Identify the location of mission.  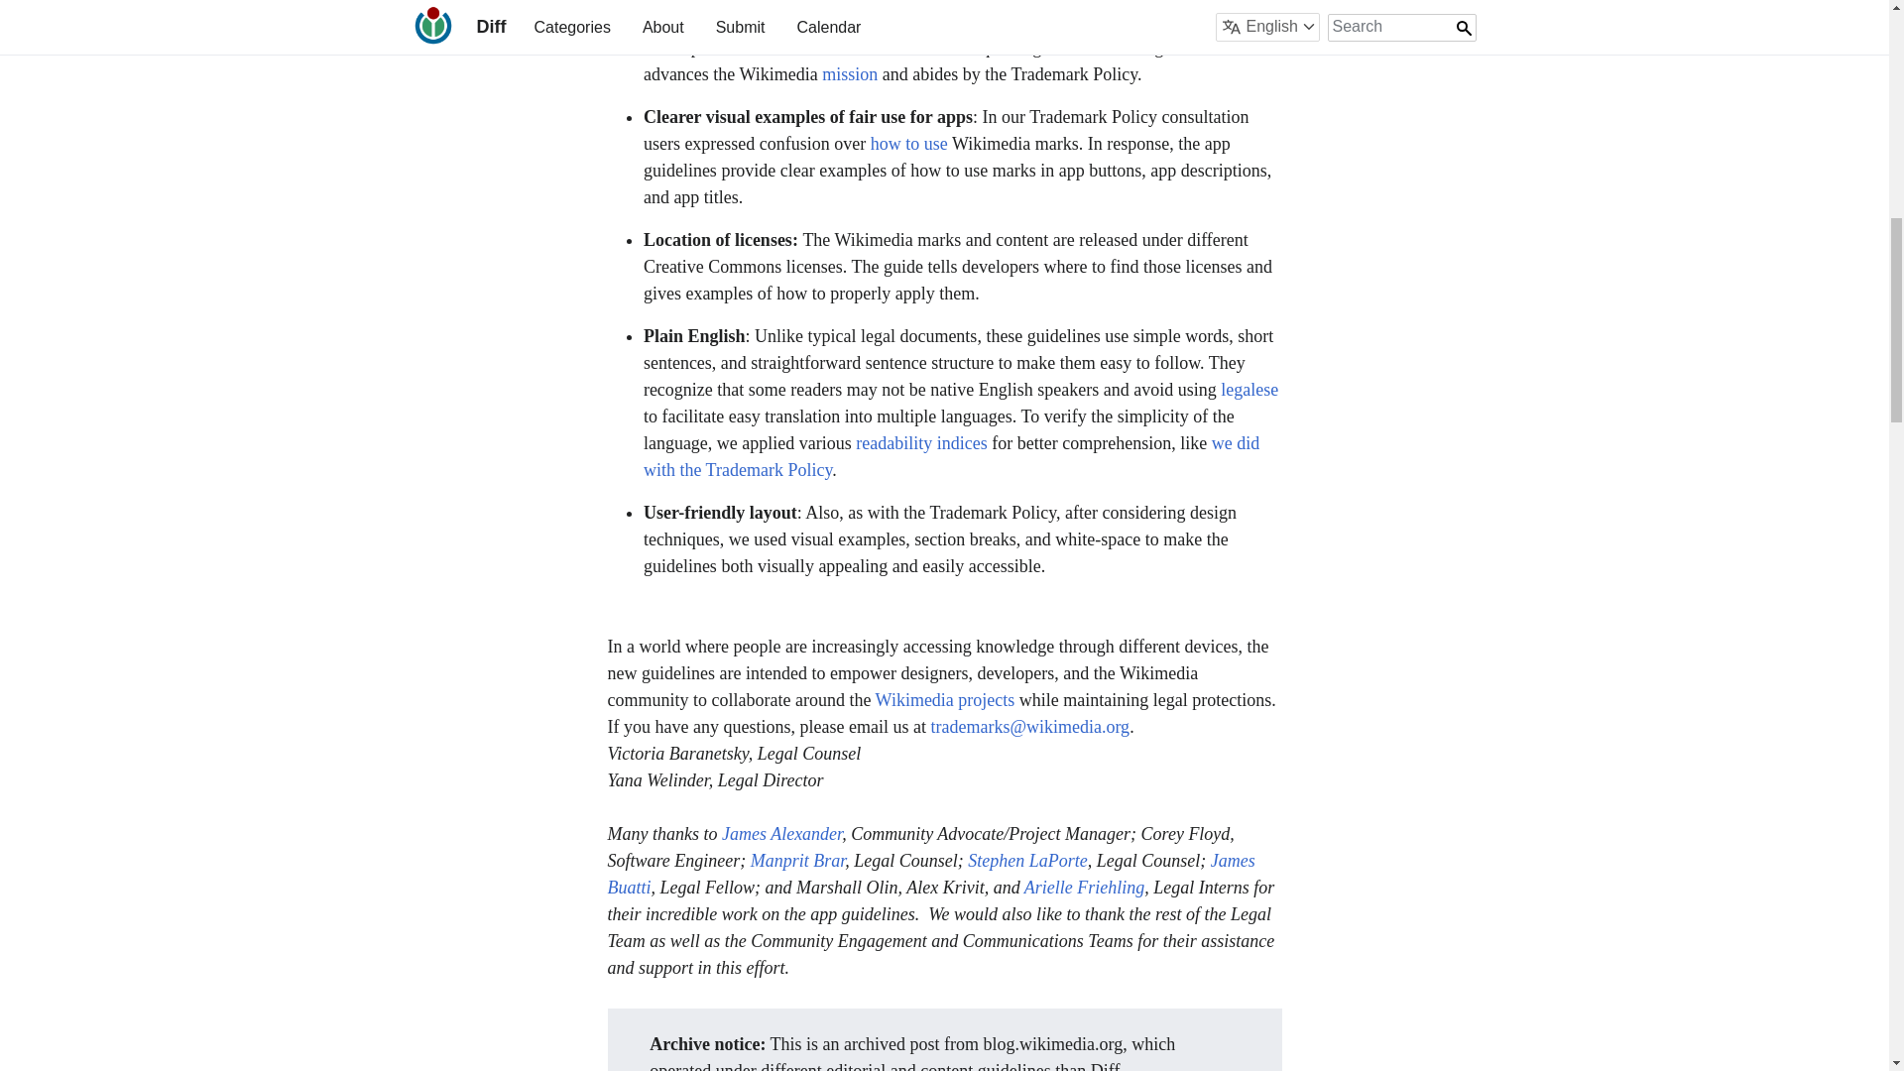
(848, 73).